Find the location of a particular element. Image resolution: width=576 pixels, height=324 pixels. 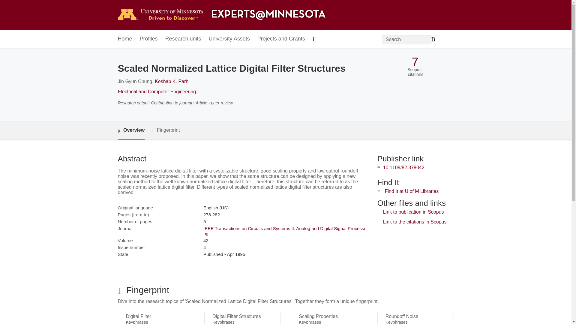

Projects and Grants is located at coordinates (281, 39).